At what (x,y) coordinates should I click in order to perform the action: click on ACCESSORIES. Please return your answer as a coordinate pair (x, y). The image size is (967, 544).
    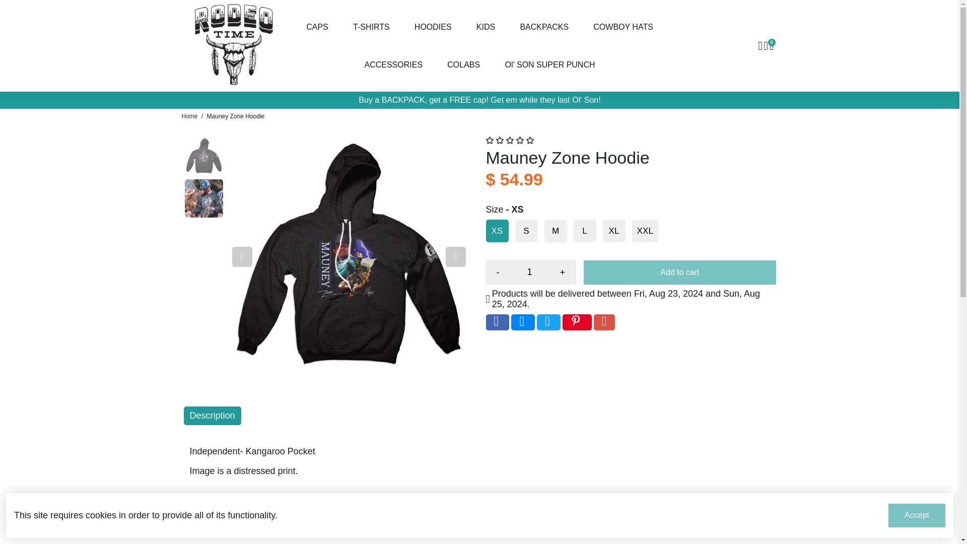
    Looking at the image, I should click on (393, 64).